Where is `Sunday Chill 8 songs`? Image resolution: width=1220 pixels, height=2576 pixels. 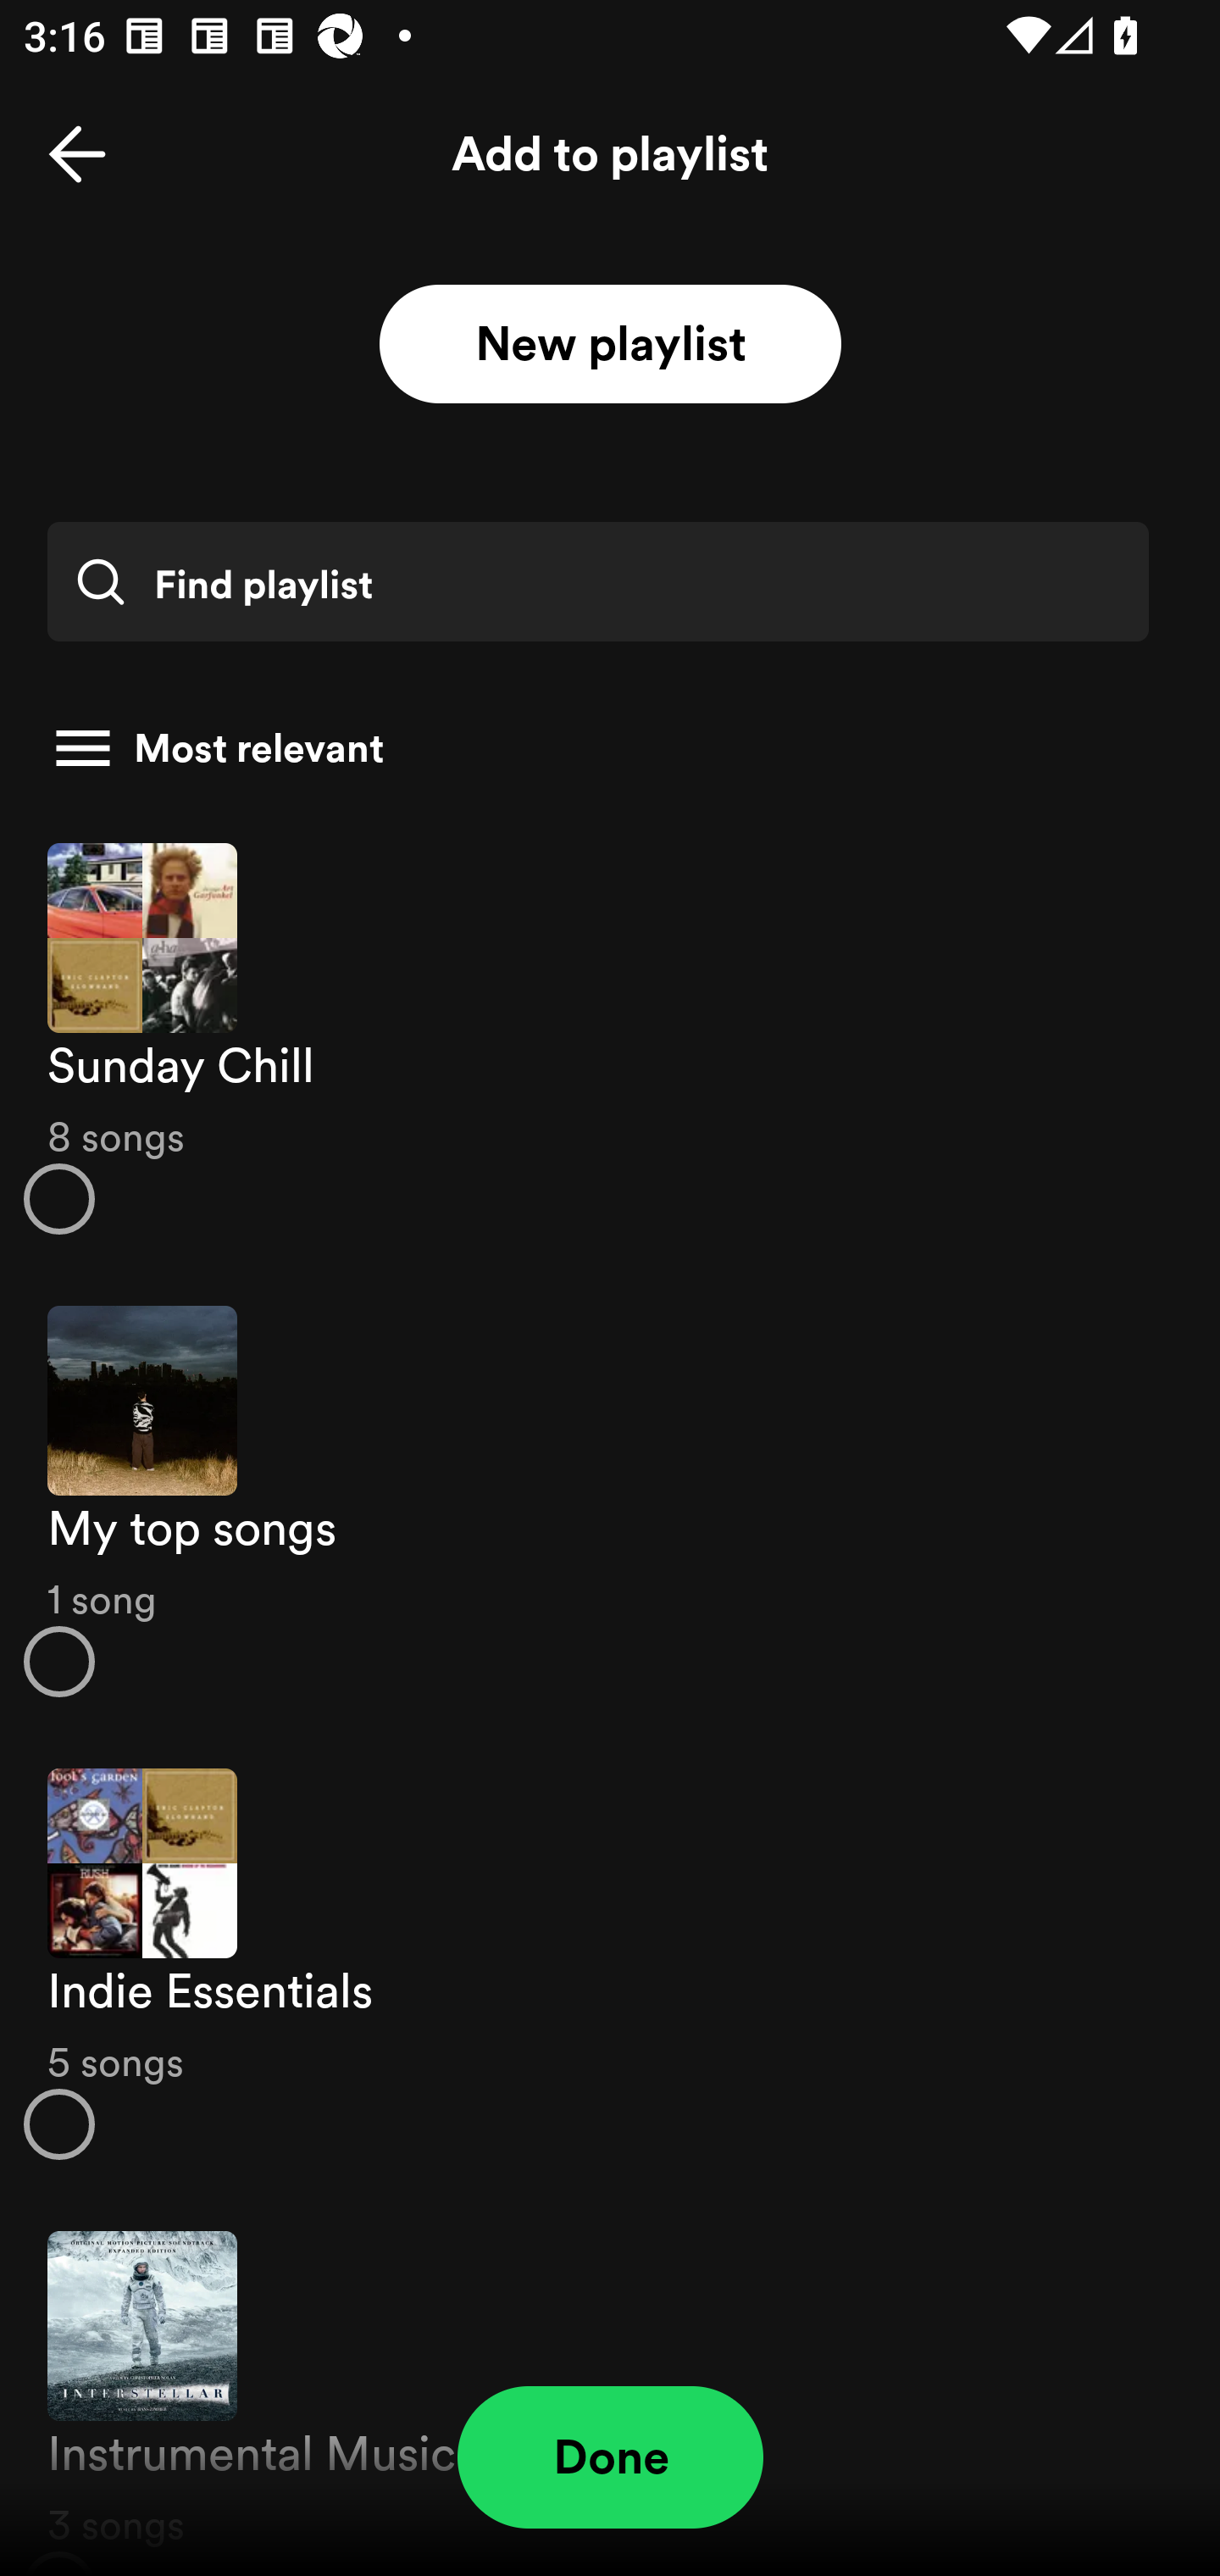
Sunday Chill 8 songs is located at coordinates (610, 1037).